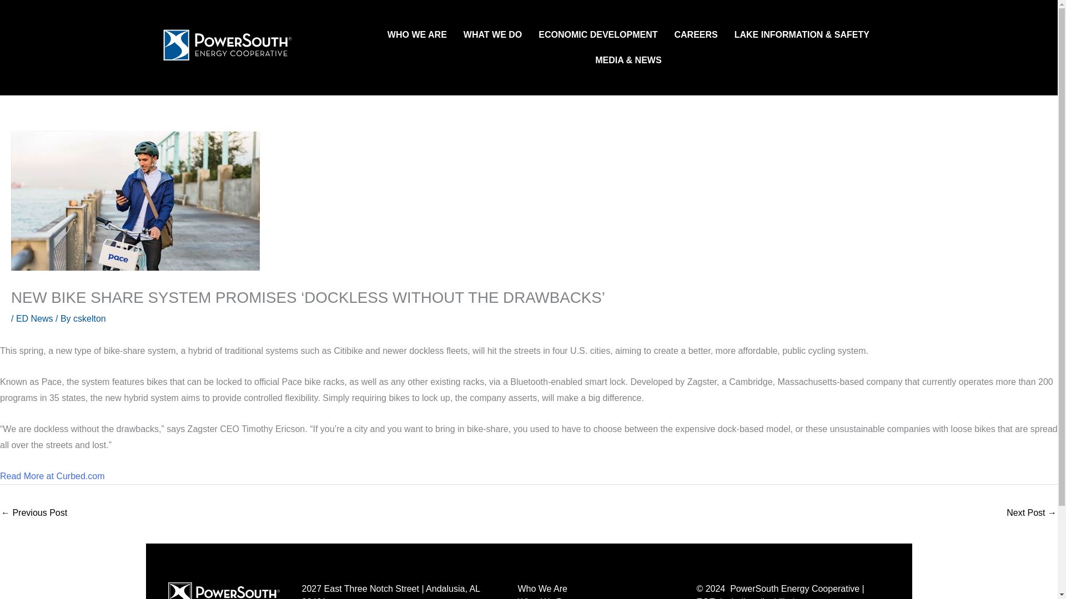  I want to click on View all posts by cskelton, so click(89, 318).